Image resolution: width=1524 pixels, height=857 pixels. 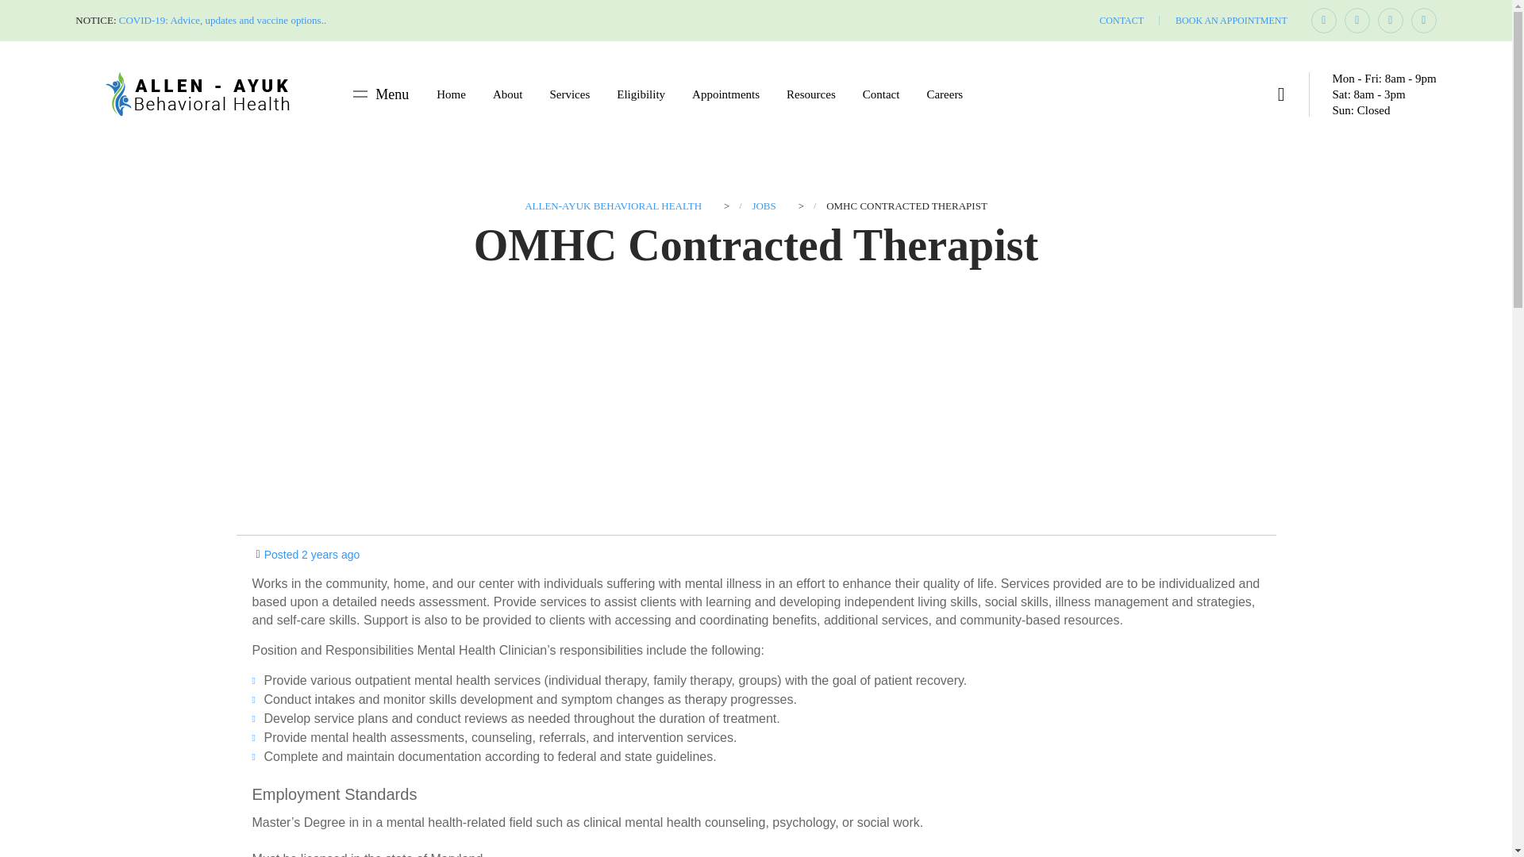 I want to click on Menu, so click(x=381, y=94).